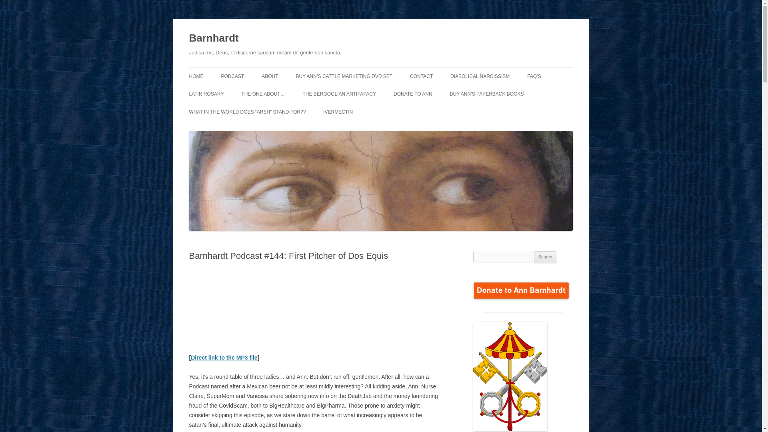  What do you see at coordinates (545, 257) in the screenshot?
I see `Search` at bounding box center [545, 257].